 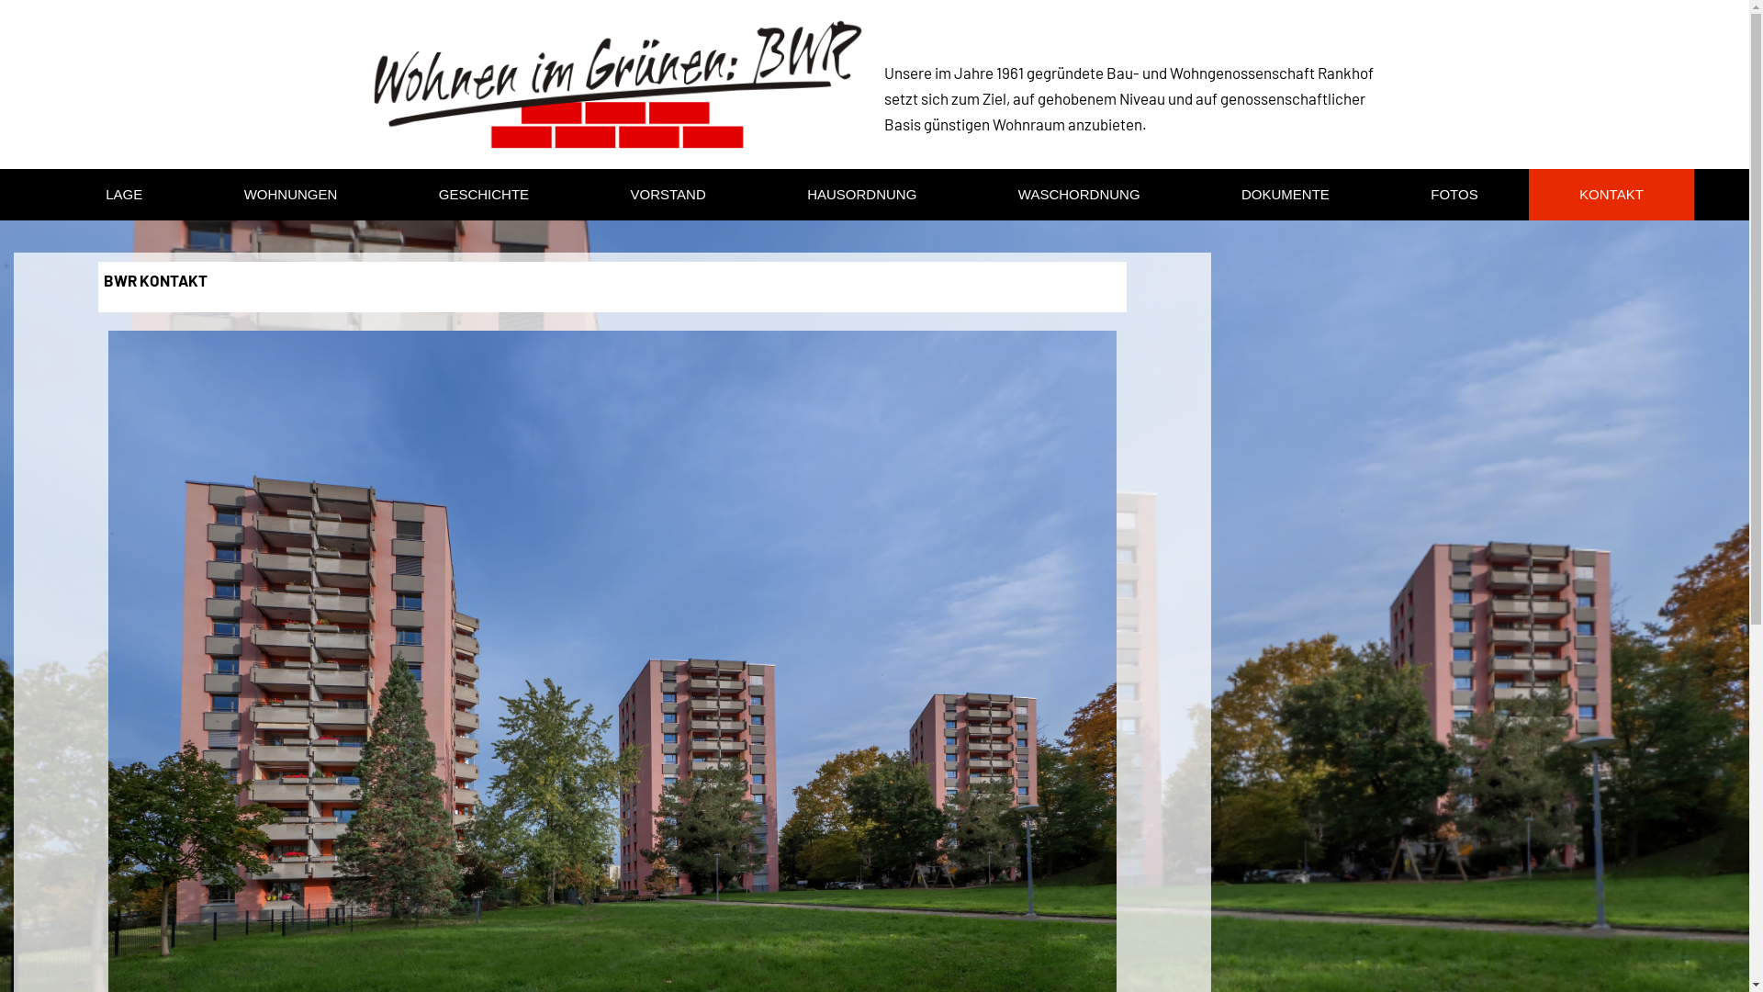 I want to click on GESCHICHTE, so click(x=485, y=195).